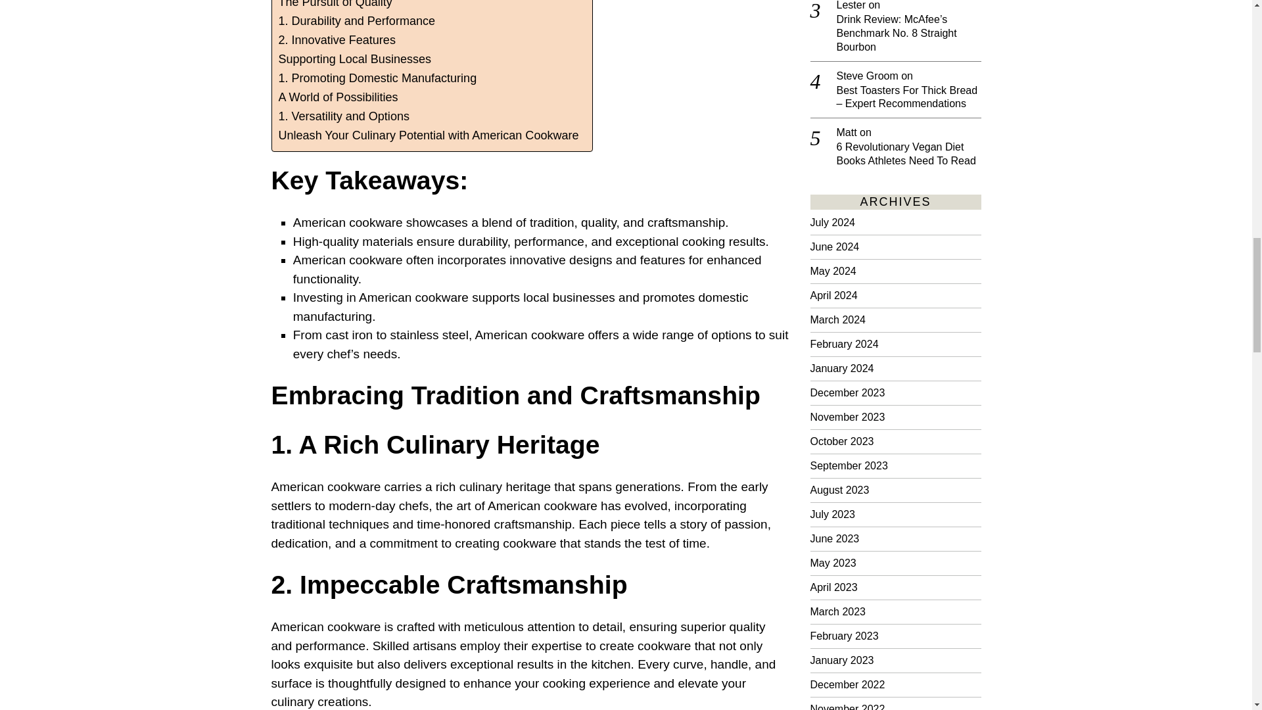 The width and height of the screenshot is (1262, 710). I want to click on 1. Durability and Performance, so click(357, 21).